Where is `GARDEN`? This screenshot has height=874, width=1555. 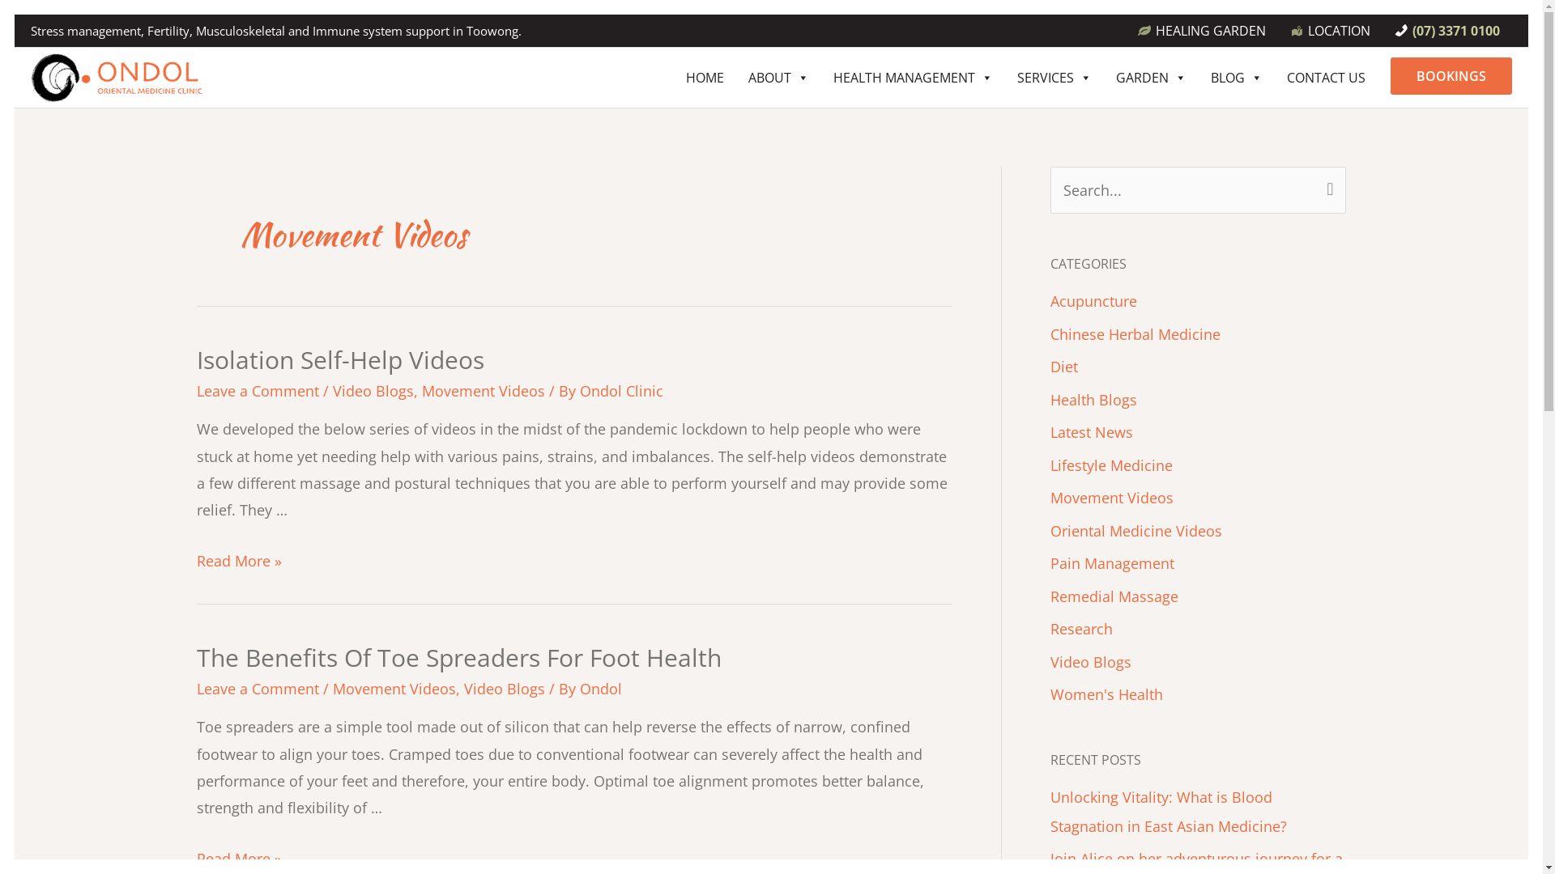
GARDEN is located at coordinates (1152, 78).